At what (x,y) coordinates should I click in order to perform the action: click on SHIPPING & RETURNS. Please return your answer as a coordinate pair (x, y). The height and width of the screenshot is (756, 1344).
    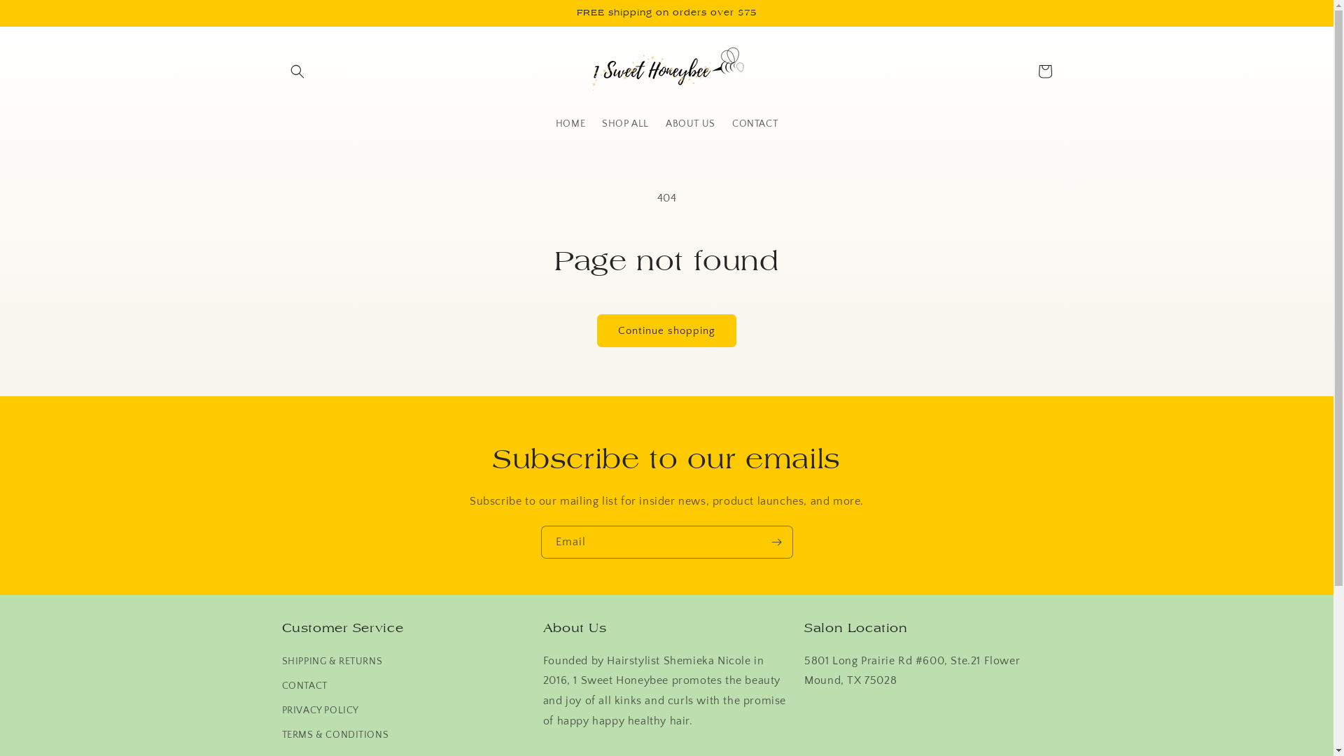
    Looking at the image, I should click on (332, 664).